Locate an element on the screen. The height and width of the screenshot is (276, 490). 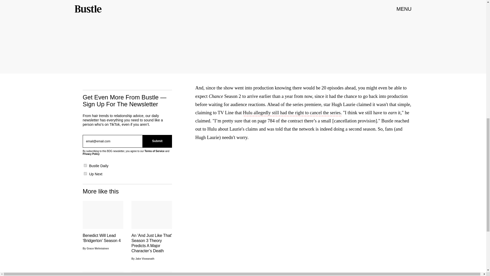
Submit is located at coordinates (157, 141).